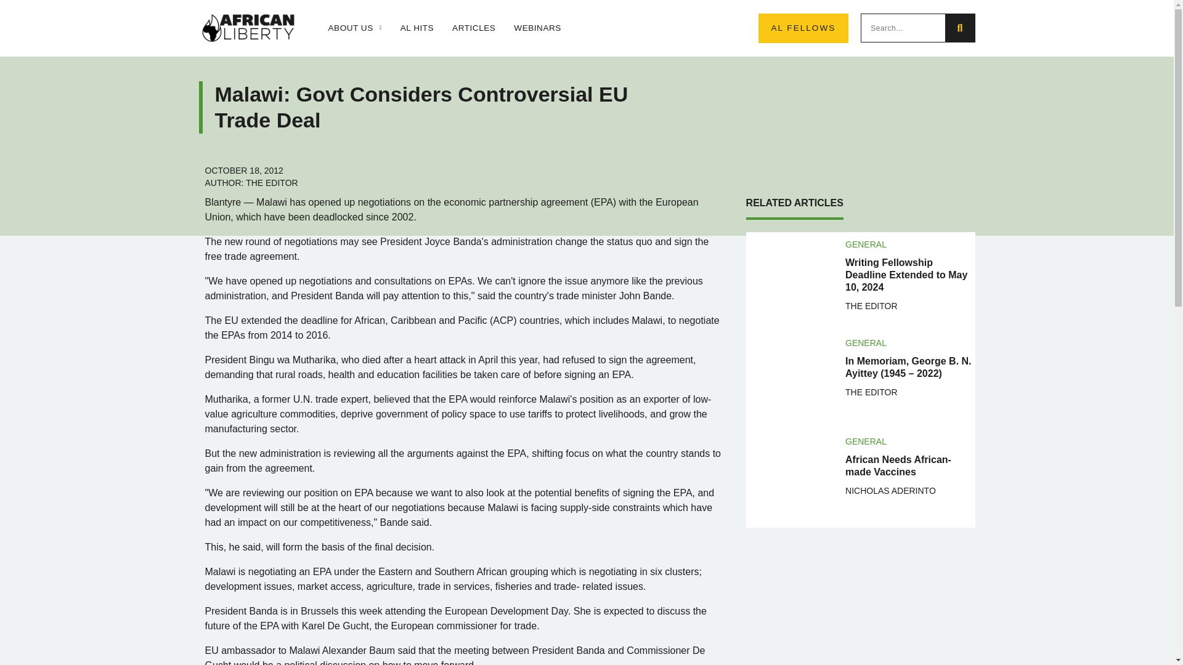 This screenshot has width=1183, height=665. What do you see at coordinates (473, 28) in the screenshot?
I see `ARTICLES` at bounding box center [473, 28].